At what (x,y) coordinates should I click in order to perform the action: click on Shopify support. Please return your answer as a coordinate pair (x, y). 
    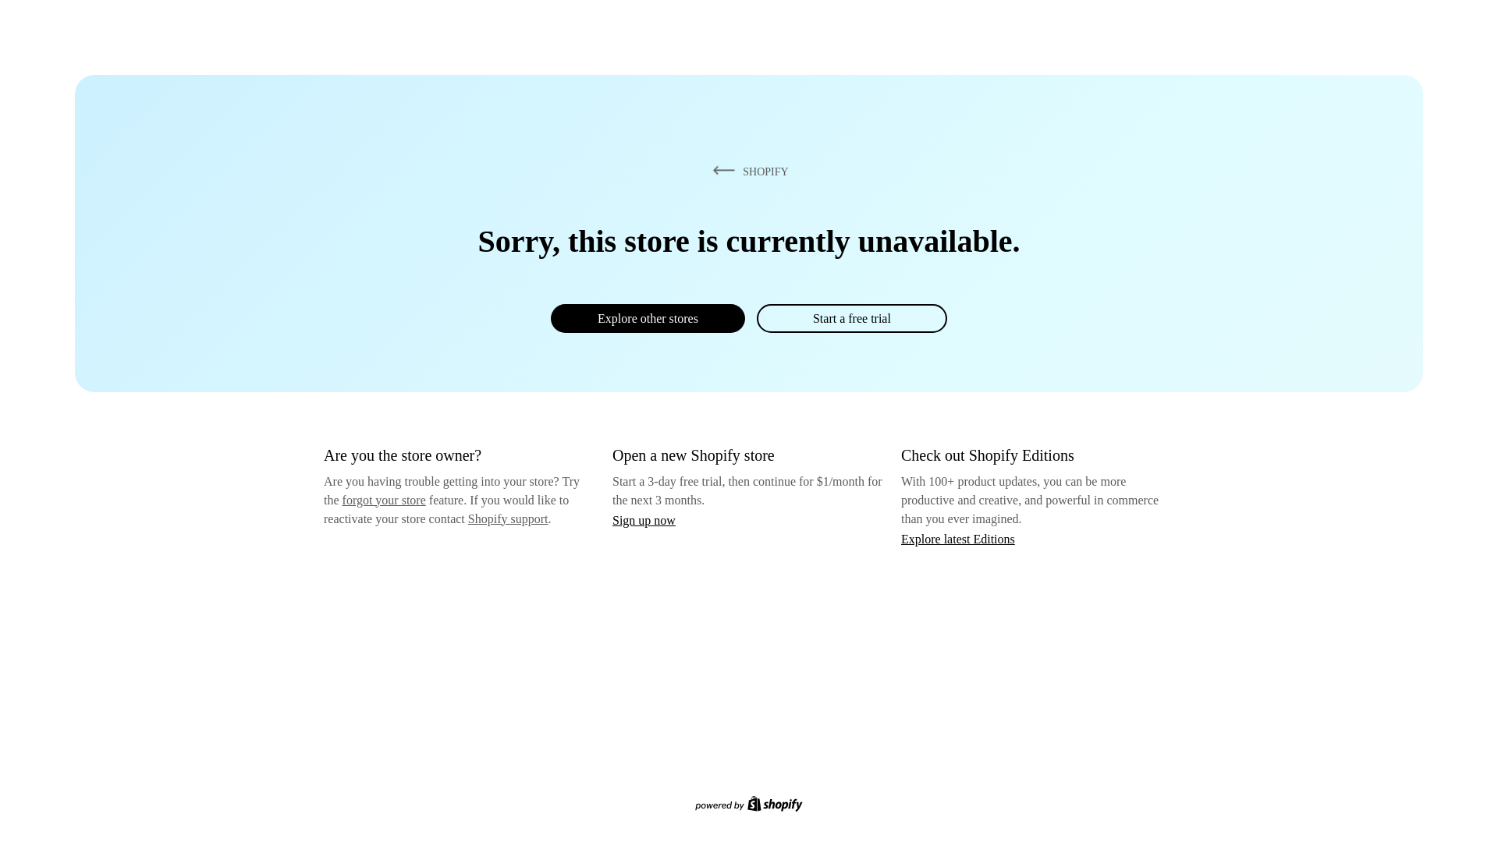
    Looking at the image, I should click on (509, 519).